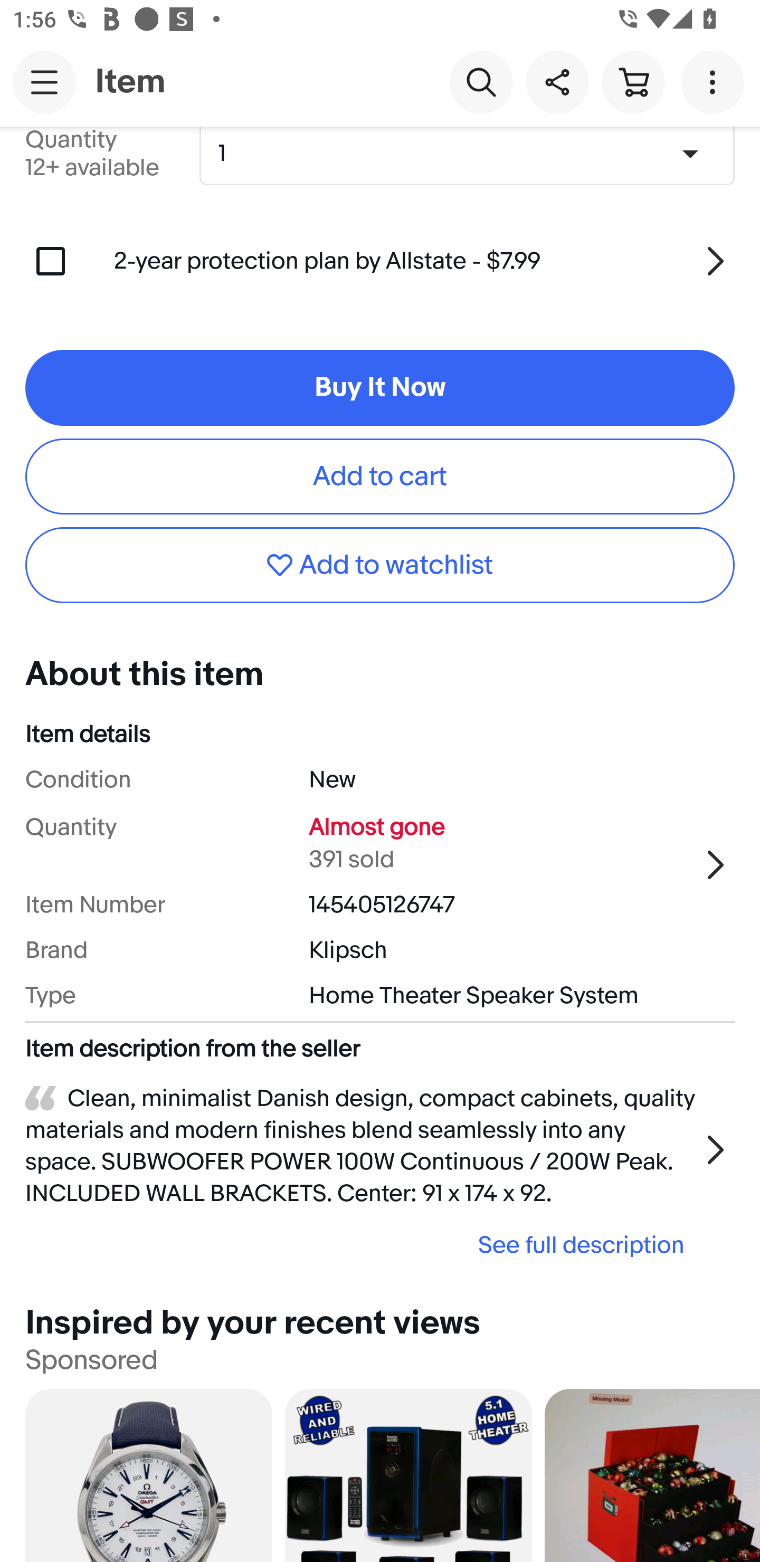  What do you see at coordinates (473, 153) in the screenshot?
I see `Quantity,1,12+ available 1` at bounding box center [473, 153].